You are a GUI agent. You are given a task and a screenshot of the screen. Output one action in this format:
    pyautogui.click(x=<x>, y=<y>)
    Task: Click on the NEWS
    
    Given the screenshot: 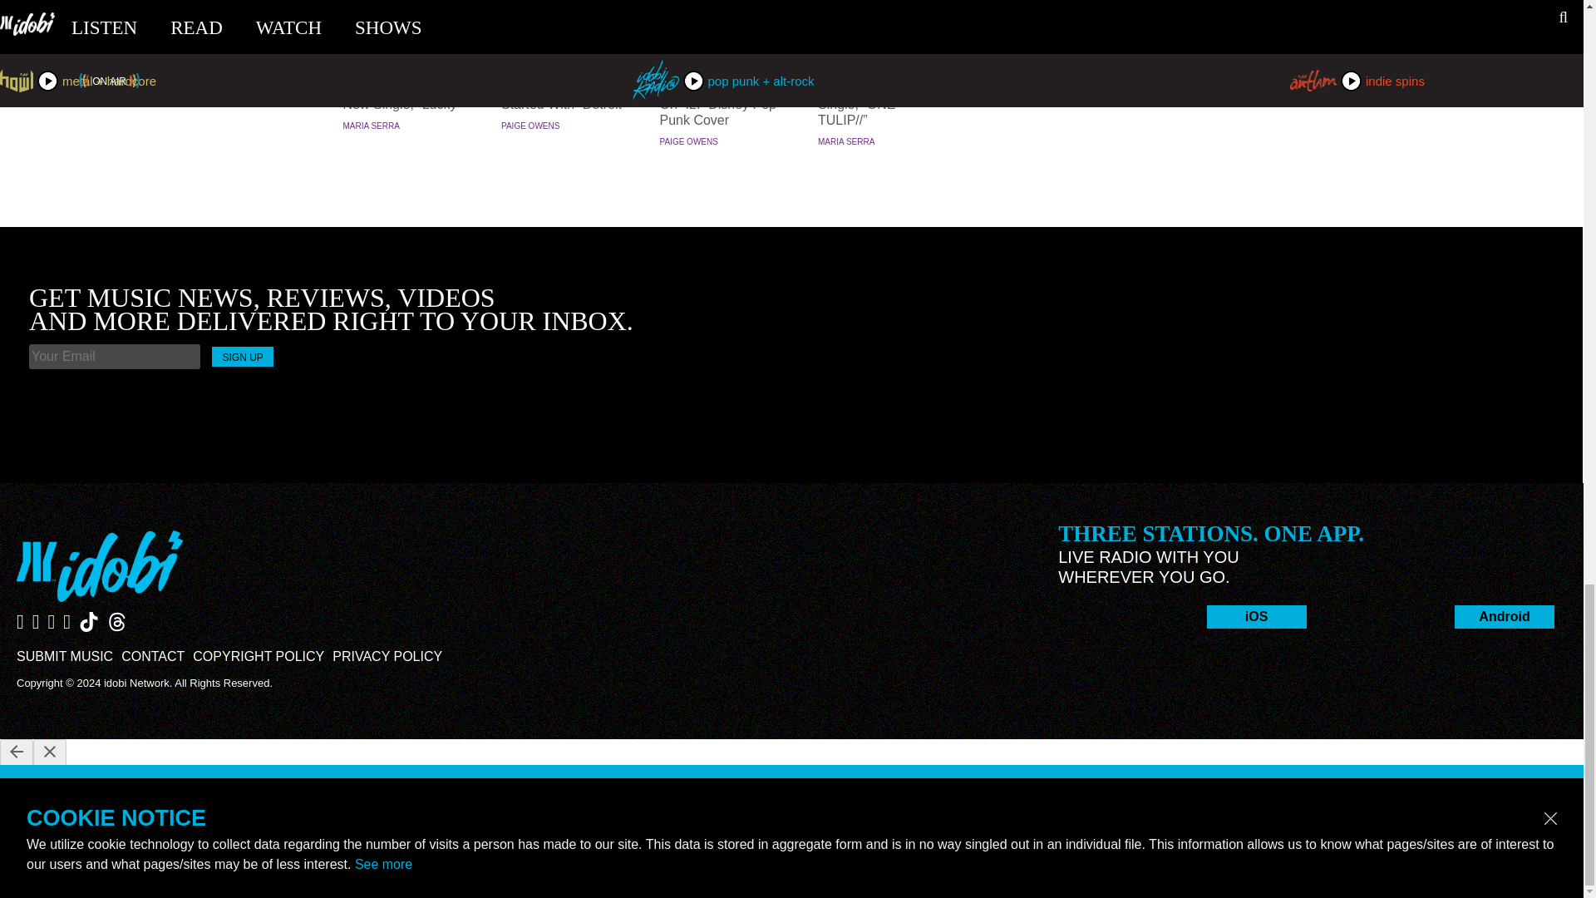 What is the action you would take?
    pyautogui.click(x=565, y=55)
    